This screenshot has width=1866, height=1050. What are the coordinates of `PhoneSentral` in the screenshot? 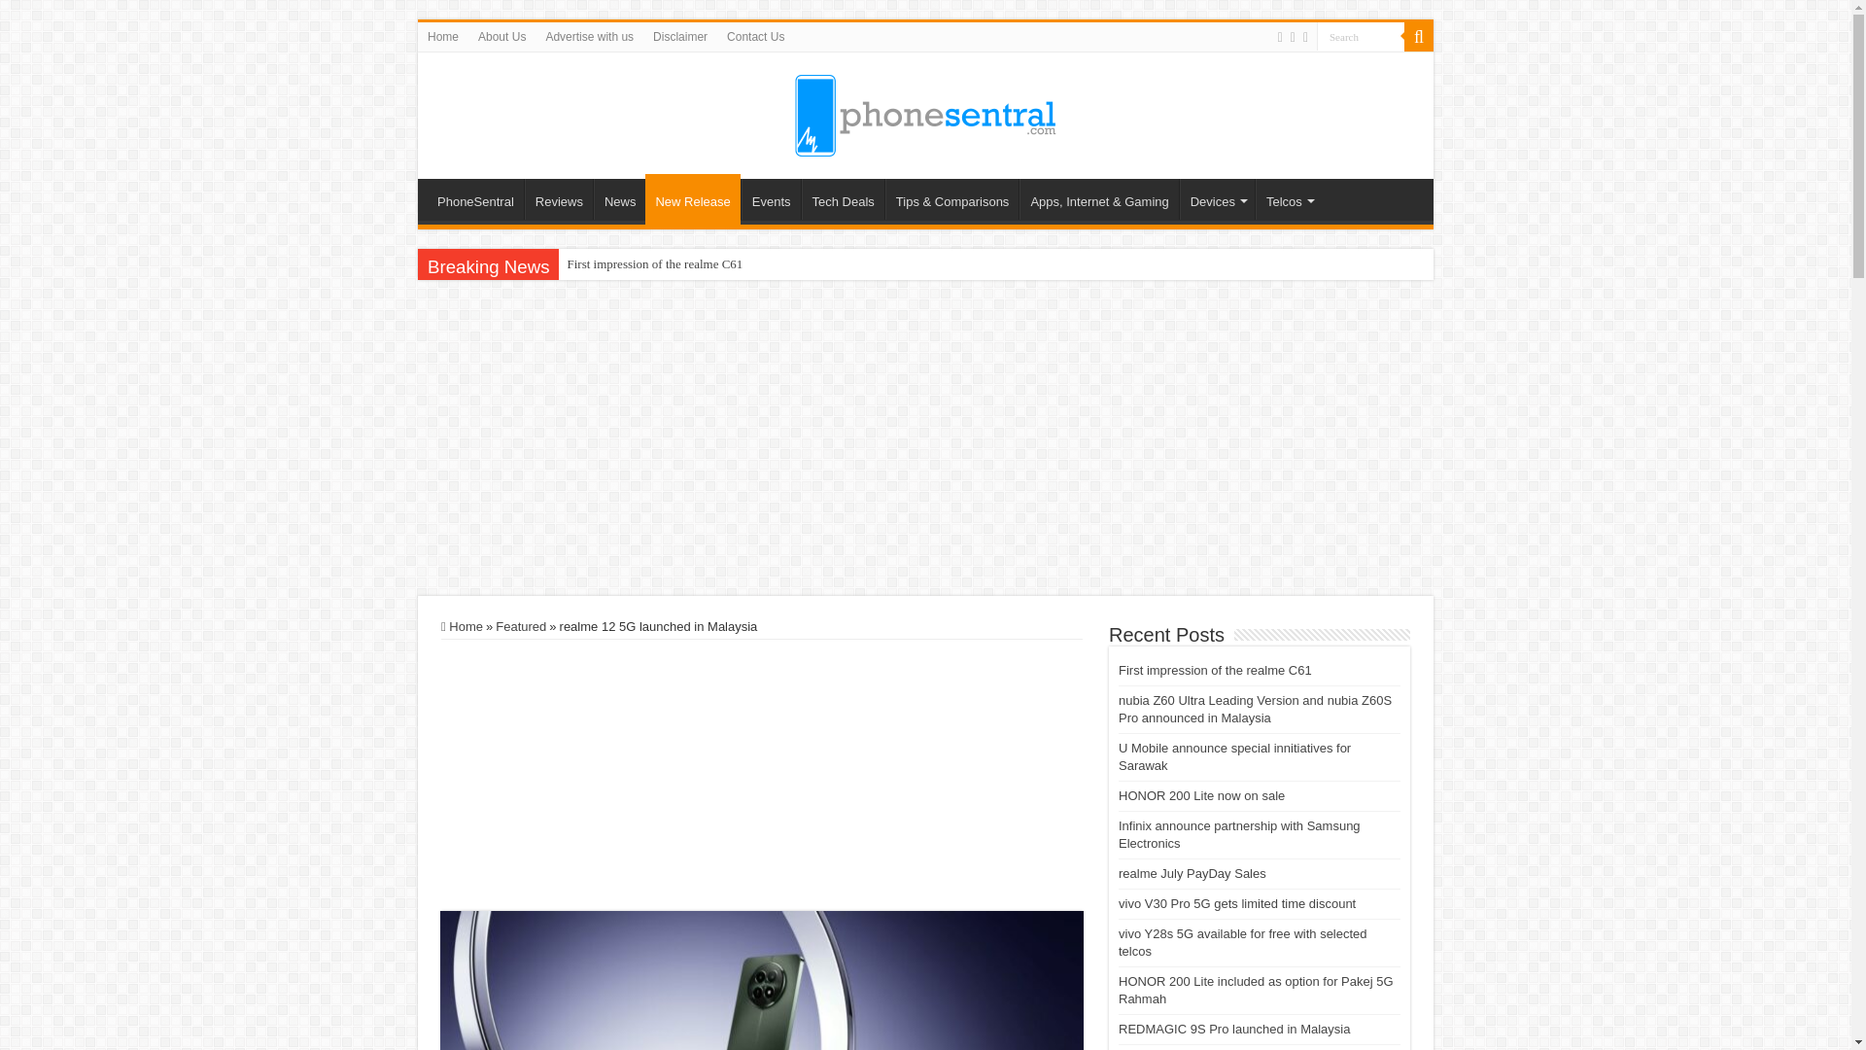 It's located at (925, 111).